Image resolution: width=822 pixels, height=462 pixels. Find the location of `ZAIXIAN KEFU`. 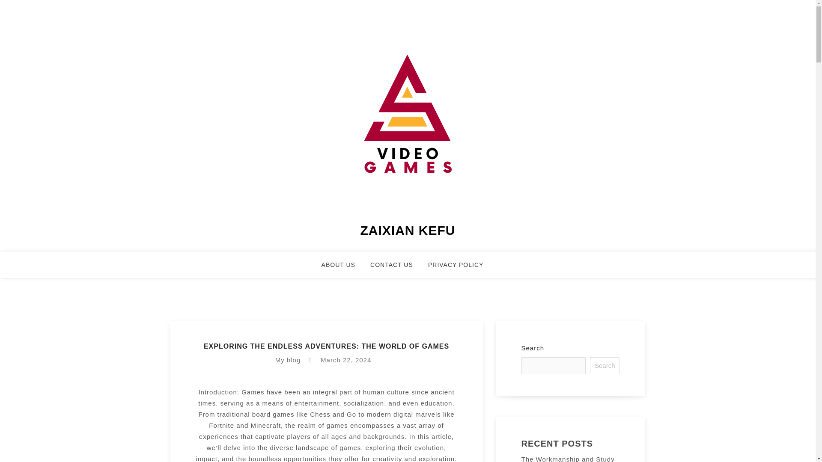

ZAIXIAN KEFU is located at coordinates (408, 230).